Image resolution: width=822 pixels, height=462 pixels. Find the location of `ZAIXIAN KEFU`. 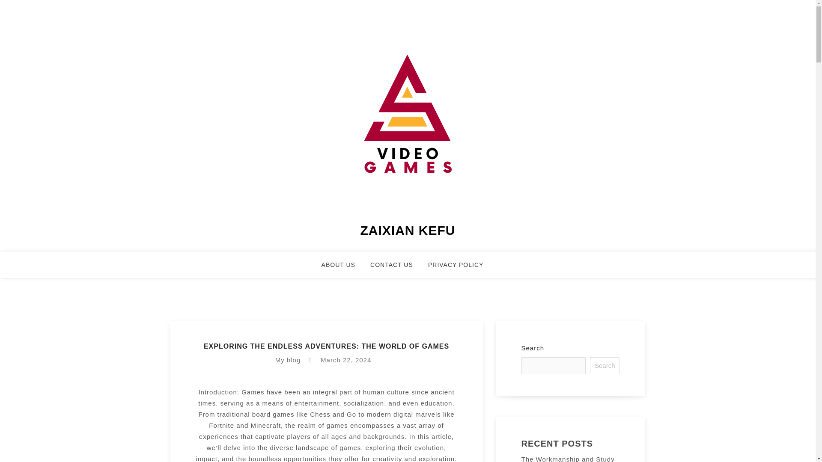

ZAIXIAN KEFU is located at coordinates (408, 230).